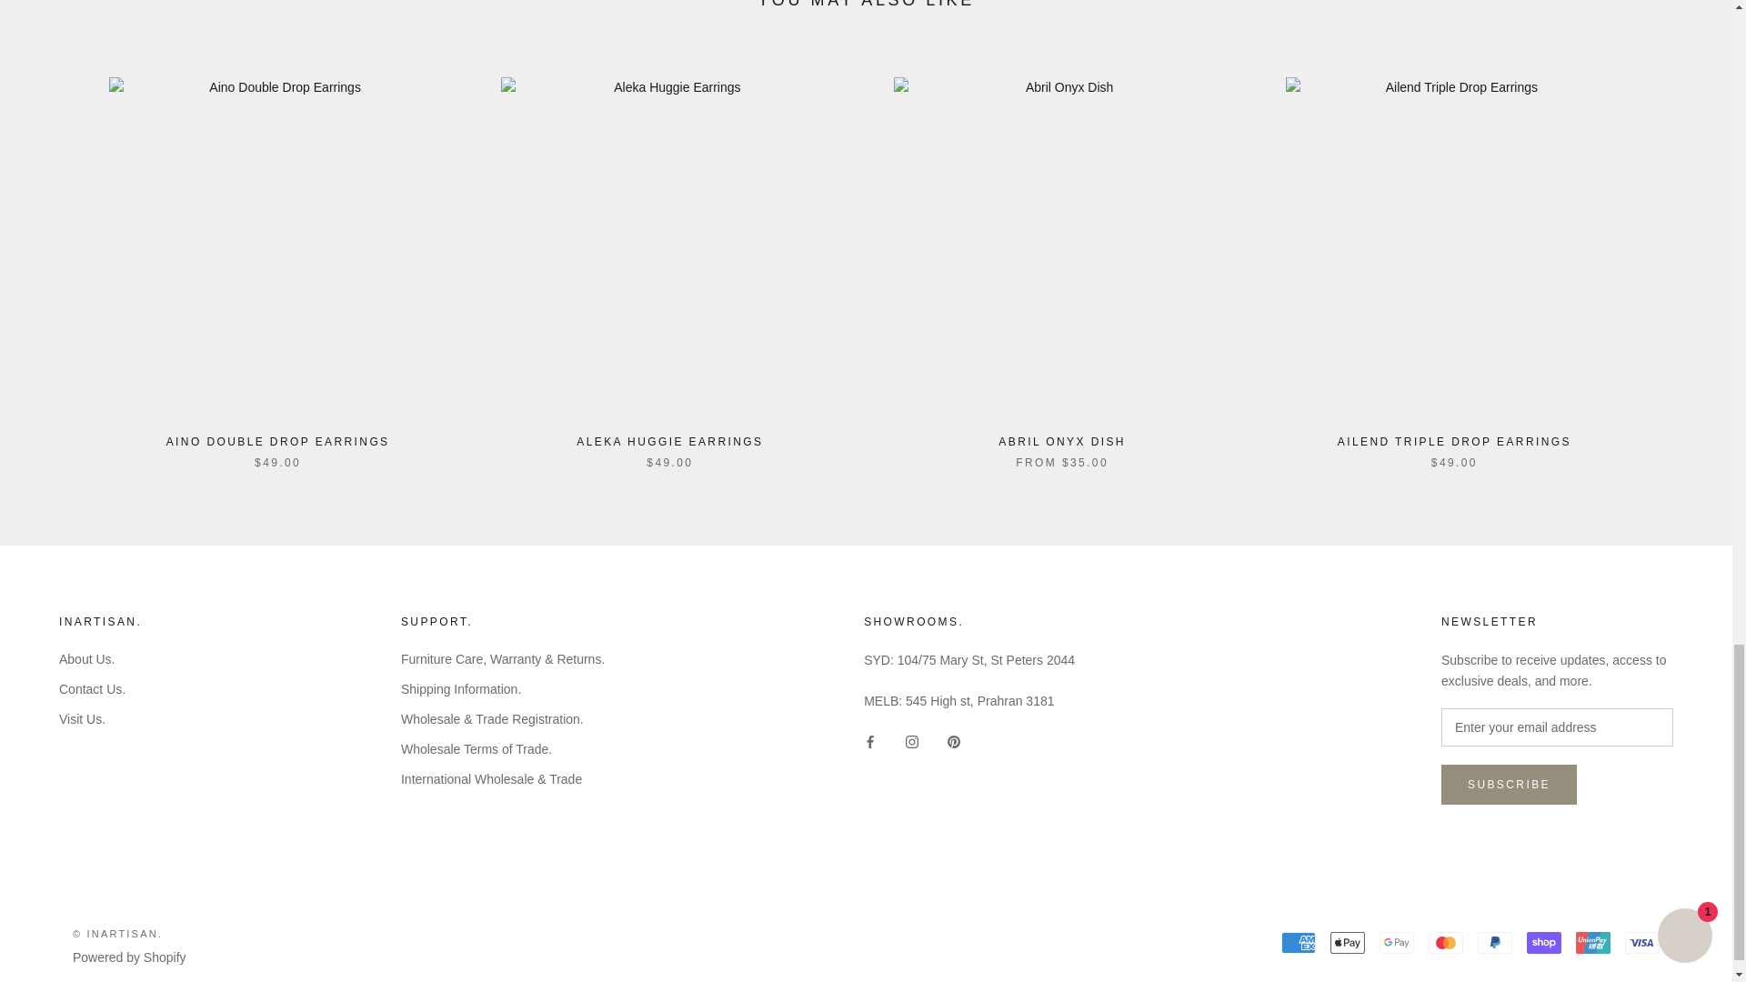 The width and height of the screenshot is (1746, 982). What do you see at coordinates (1642, 942) in the screenshot?
I see `Visa` at bounding box center [1642, 942].